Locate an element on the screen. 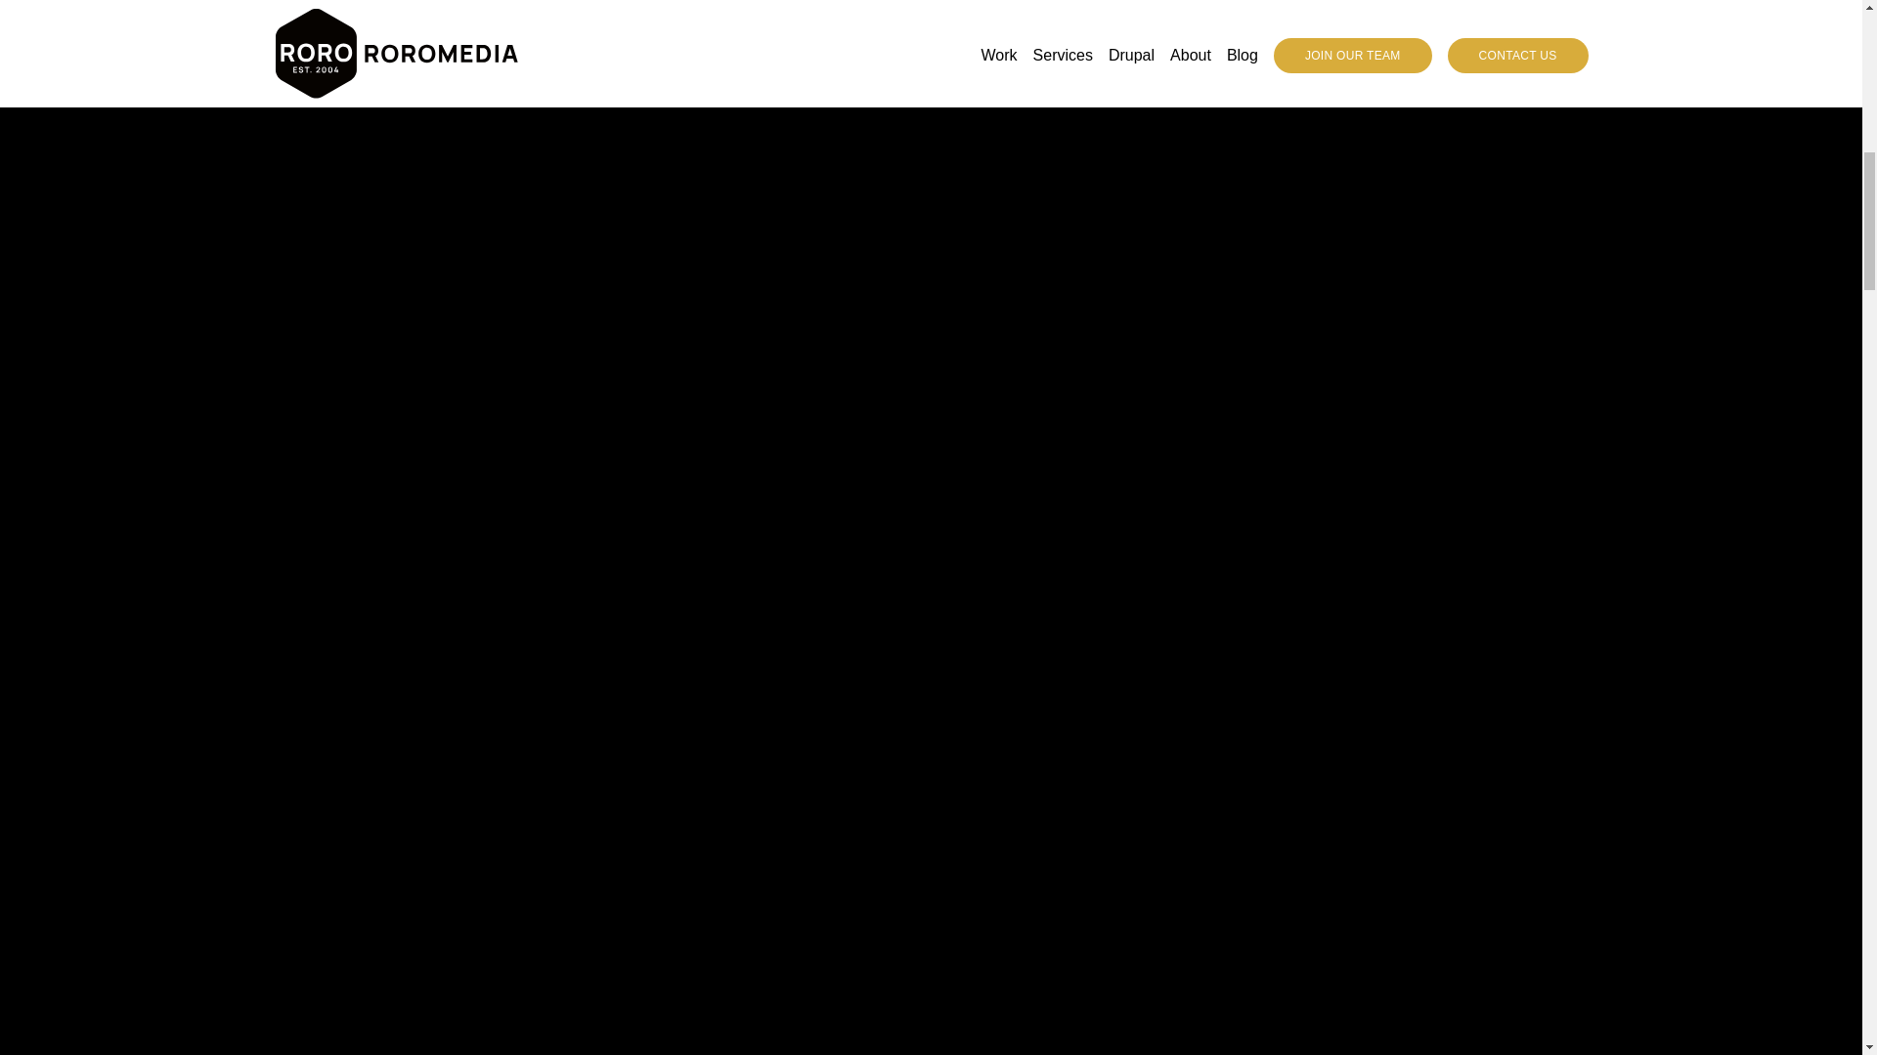 This screenshot has width=1877, height=1055. WEB-DEVELOPMENT is located at coordinates (665, 367).